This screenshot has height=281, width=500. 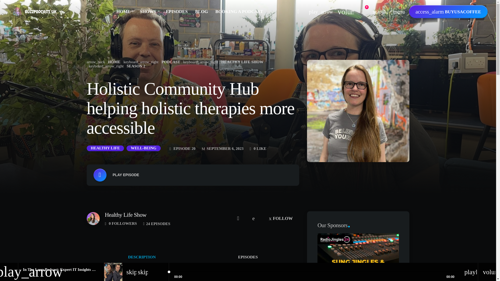 What do you see at coordinates (379, 12) in the screenshot?
I see `search` at bounding box center [379, 12].